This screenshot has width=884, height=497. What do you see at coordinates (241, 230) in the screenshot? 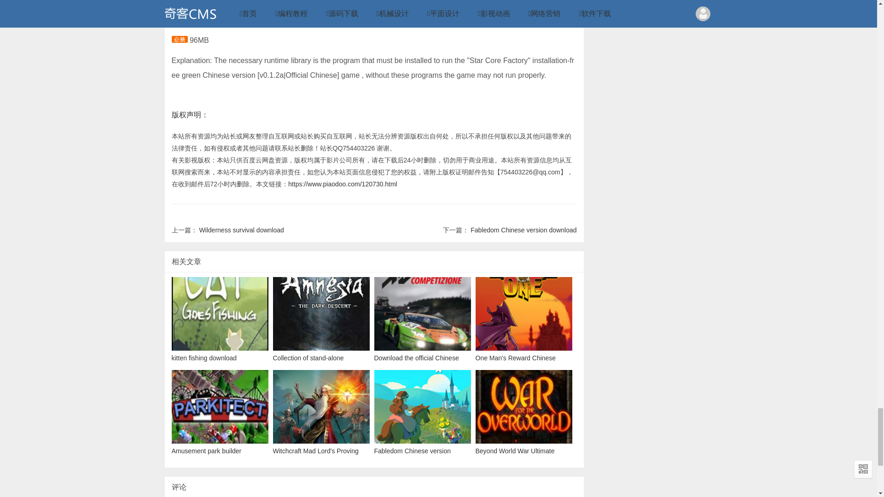
I see `Wilderness survival download` at bounding box center [241, 230].